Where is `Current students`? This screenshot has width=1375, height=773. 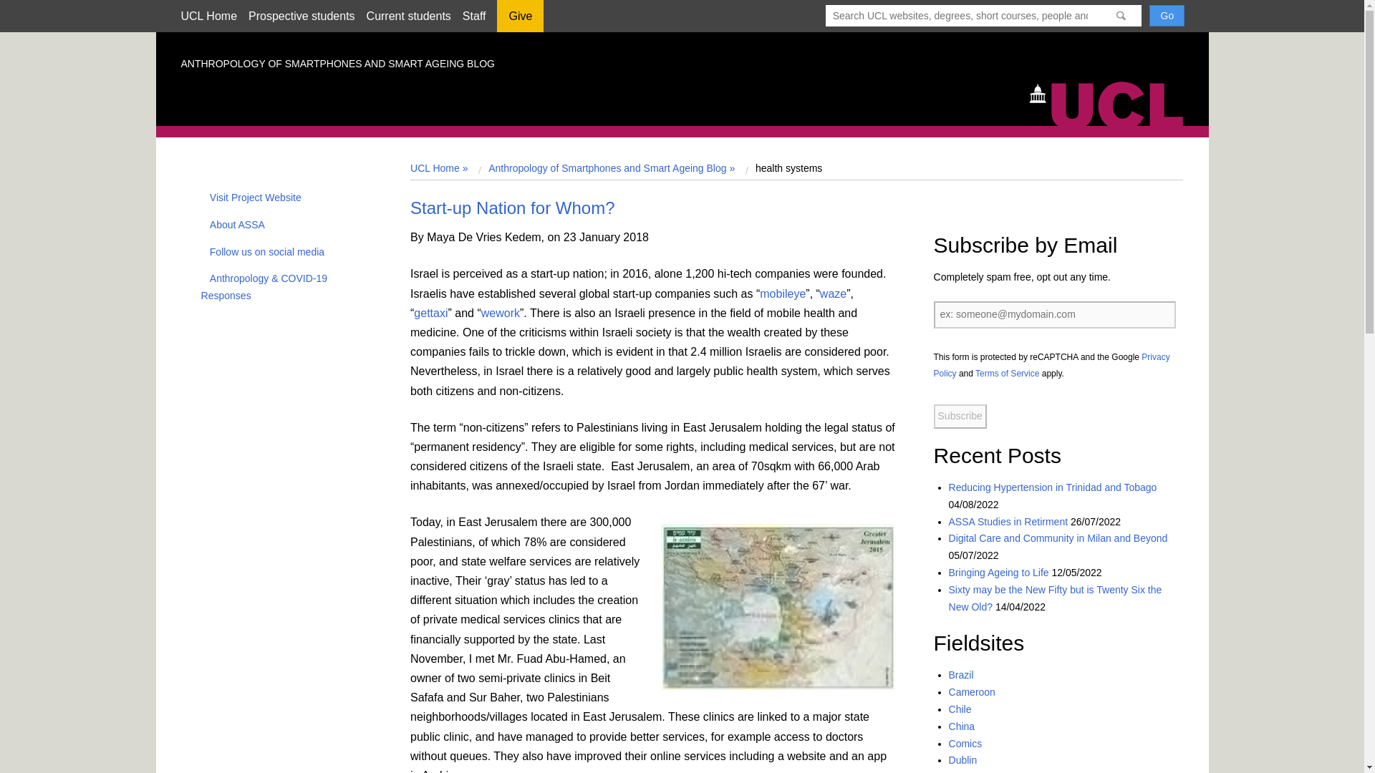 Current students is located at coordinates (408, 16).